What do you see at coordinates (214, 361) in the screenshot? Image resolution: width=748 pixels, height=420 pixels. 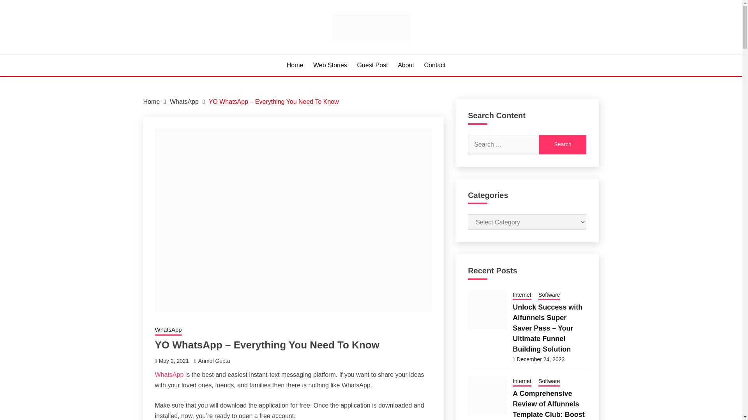 I see `Anmol Gupta` at bounding box center [214, 361].